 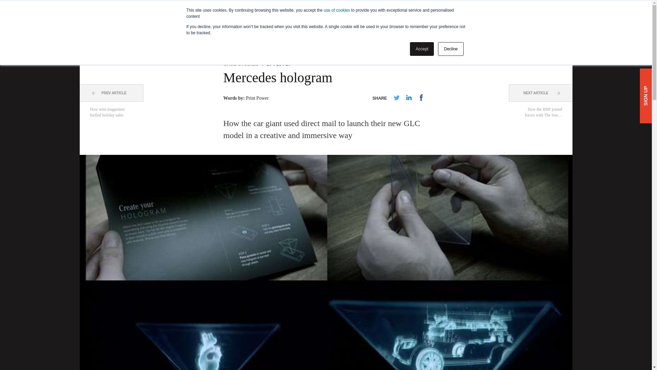 I want to click on Youtube, so click(x=111, y=101).